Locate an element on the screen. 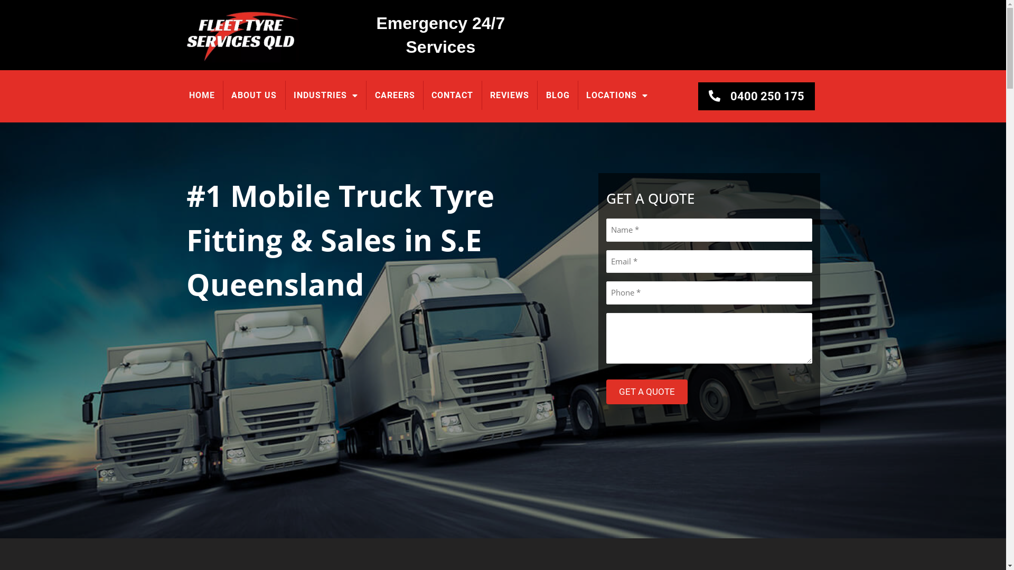 This screenshot has width=1014, height=570. GET A QUOTE is located at coordinates (647, 392).